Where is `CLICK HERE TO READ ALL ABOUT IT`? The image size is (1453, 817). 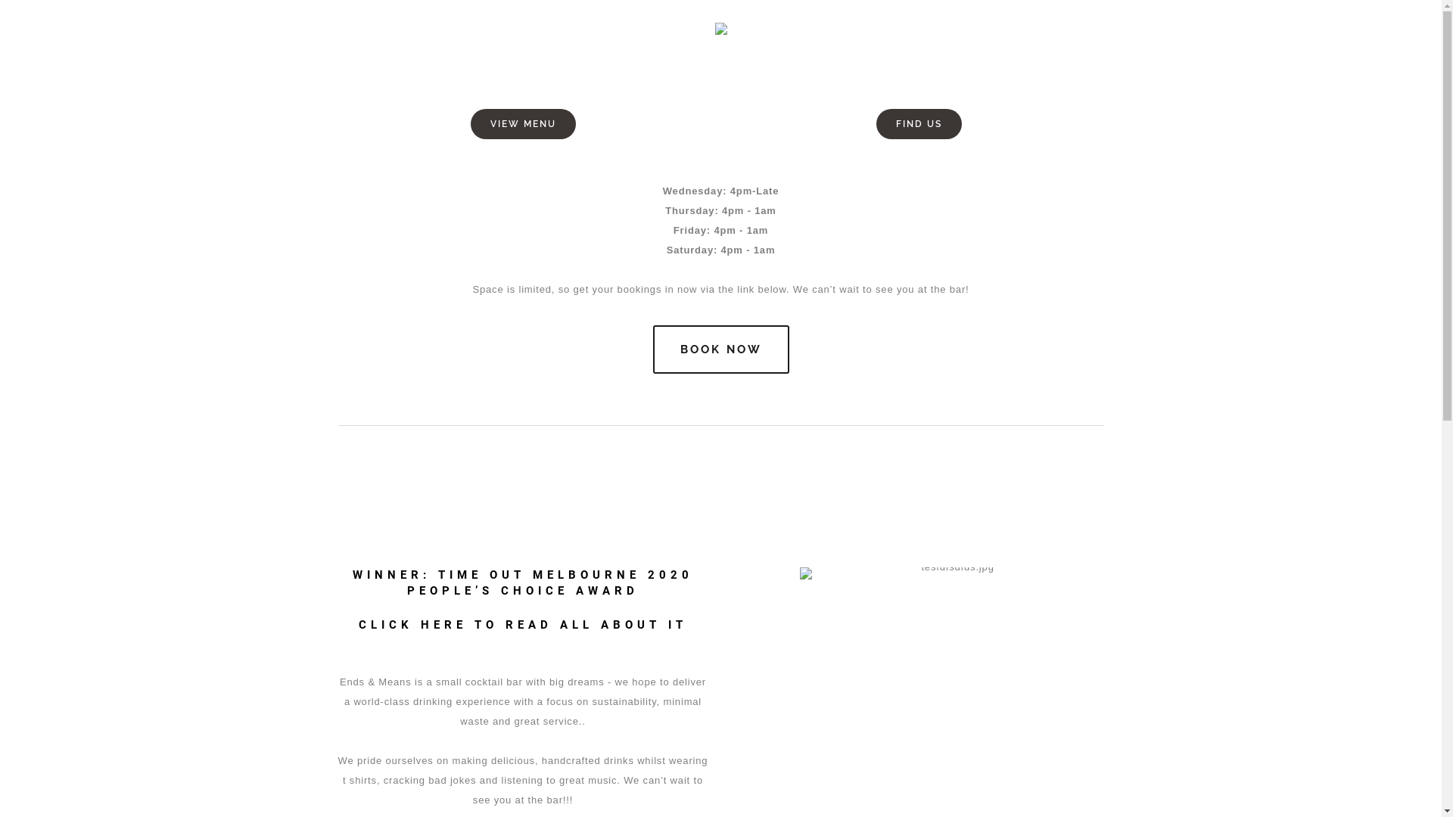 CLICK HERE TO READ ALL ABOUT IT is located at coordinates (523, 625).